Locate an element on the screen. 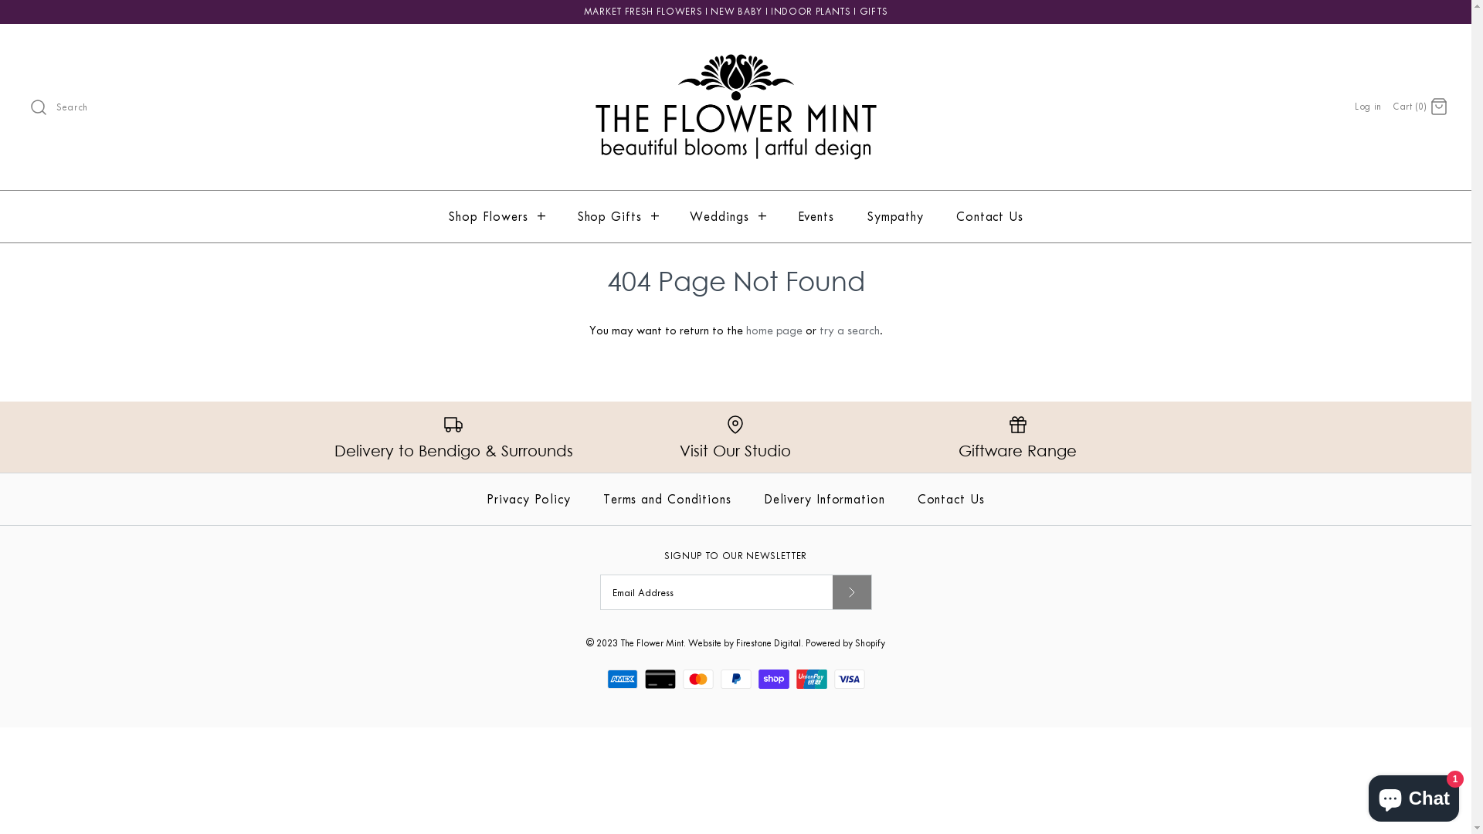 The width and height of the screenshot is (1483, 834). Contact Us is located at coordinates (990, 216).